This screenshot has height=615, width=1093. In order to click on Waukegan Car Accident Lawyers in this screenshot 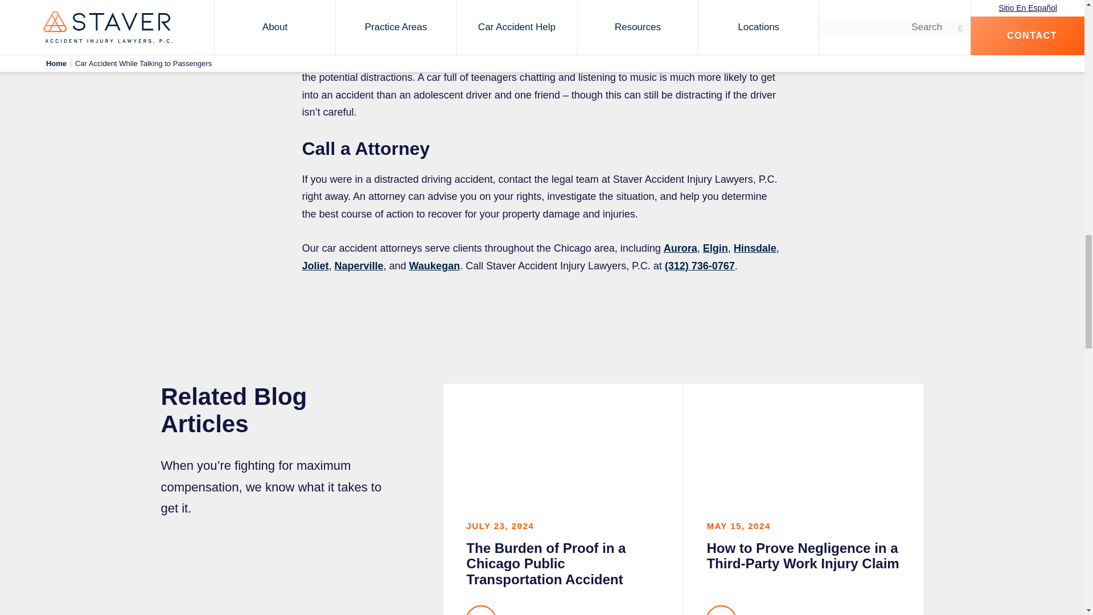, I will do `click(434, 265)`.